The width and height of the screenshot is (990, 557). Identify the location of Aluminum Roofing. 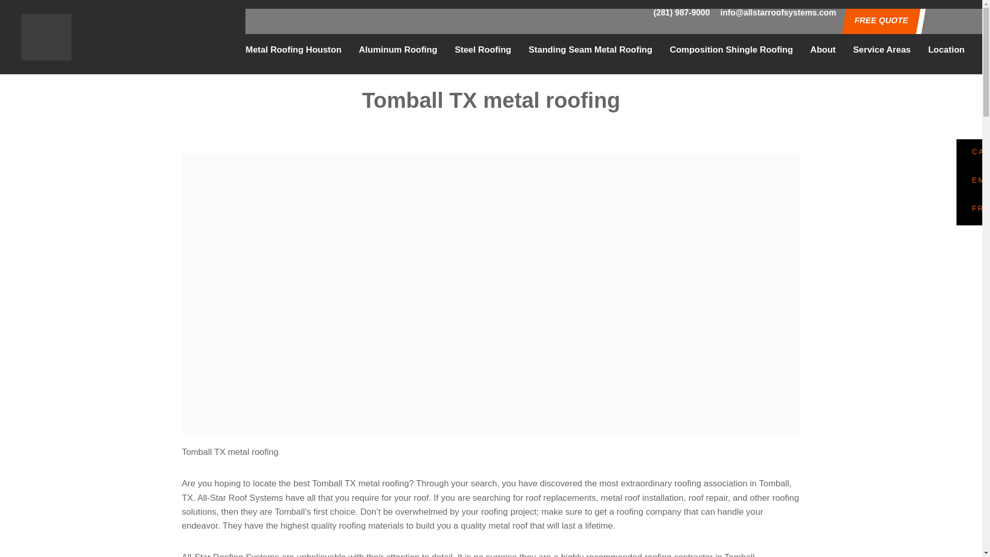
(398, 50).